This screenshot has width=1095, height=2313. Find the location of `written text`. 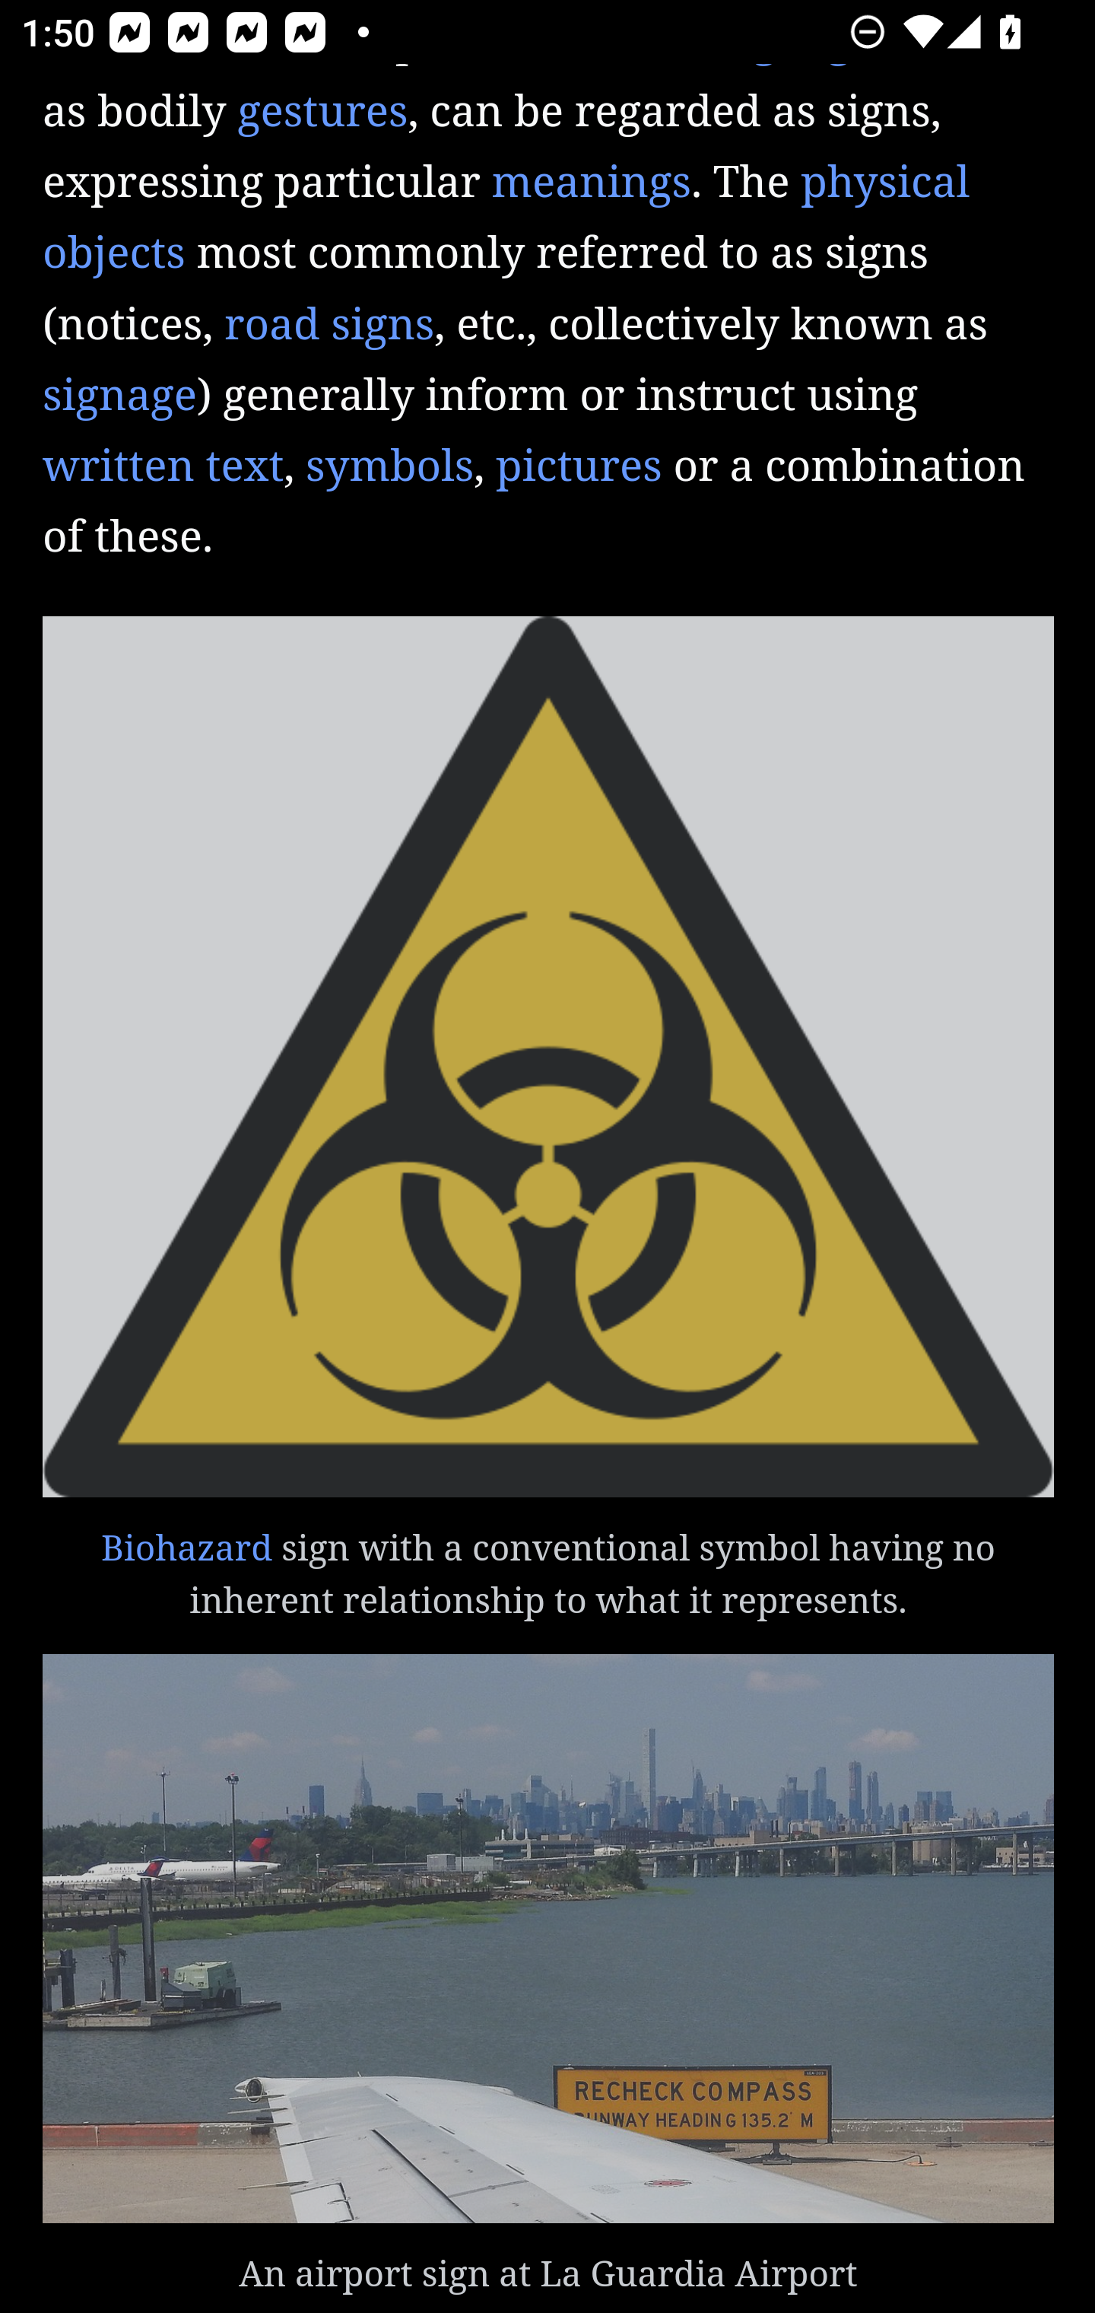

written text is located at coordinates (163, 468).